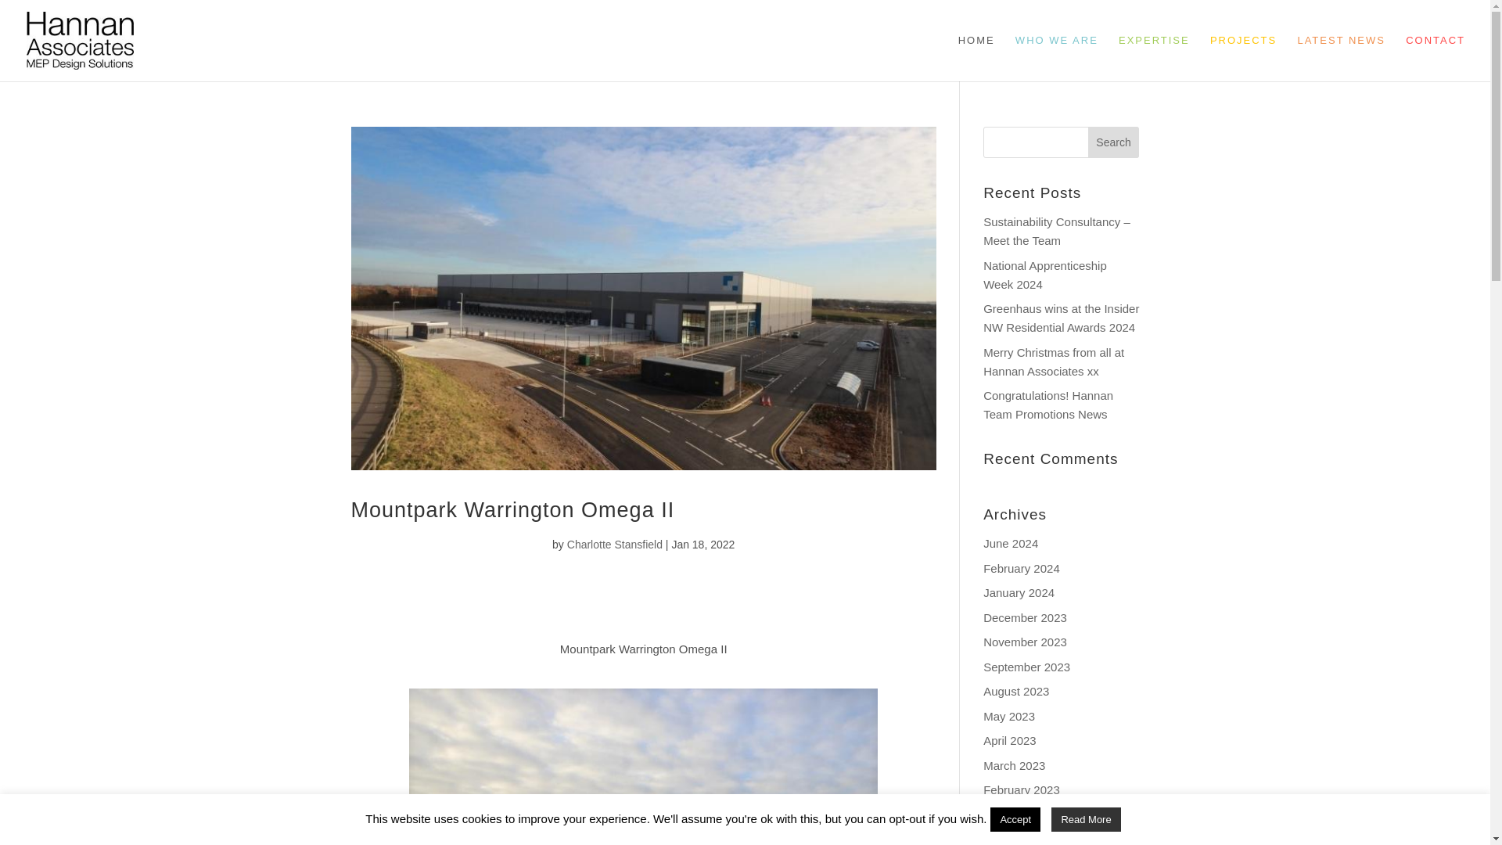  What do you see at coordinates (1056, 58) in the screenshot?
I see `WHO WE ARE` at bounding box center [1056, 58].